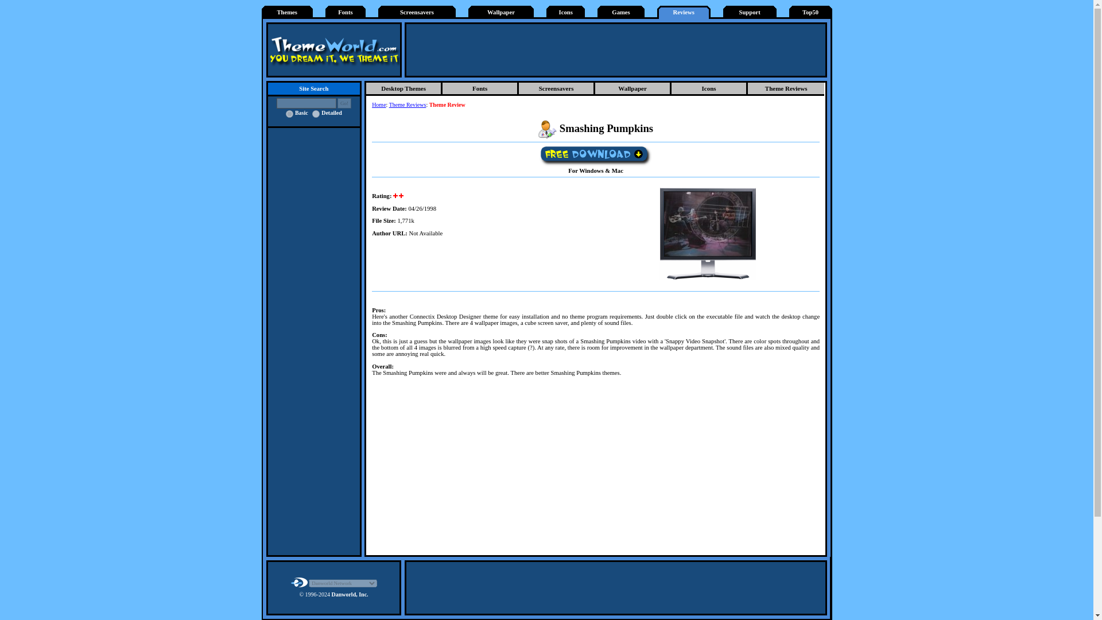 This screenshot has height=620, width=1102. What do you see at coordinates (616, 588) in the screenshot?
I see `Advertisement` at bounding box center [616, 588].